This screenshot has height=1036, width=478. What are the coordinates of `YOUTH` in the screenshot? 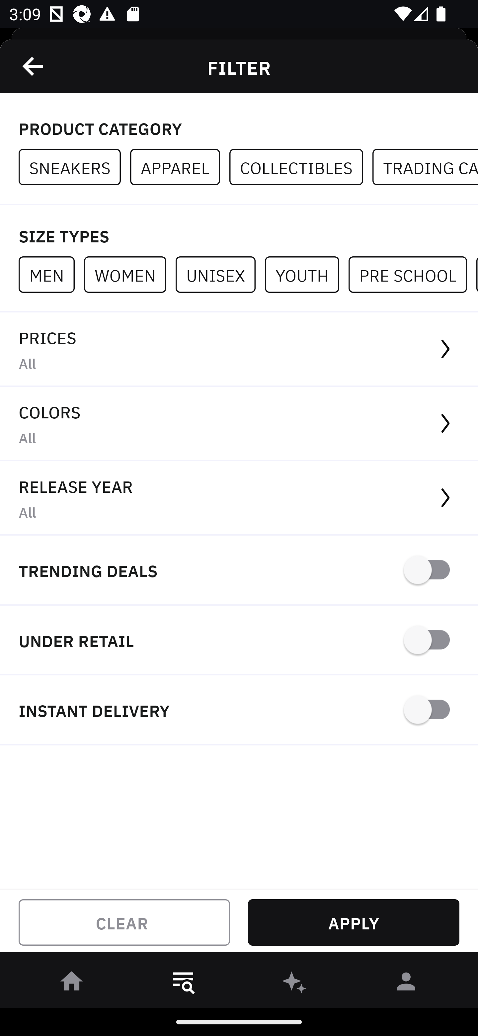 It's located at (306, 274).